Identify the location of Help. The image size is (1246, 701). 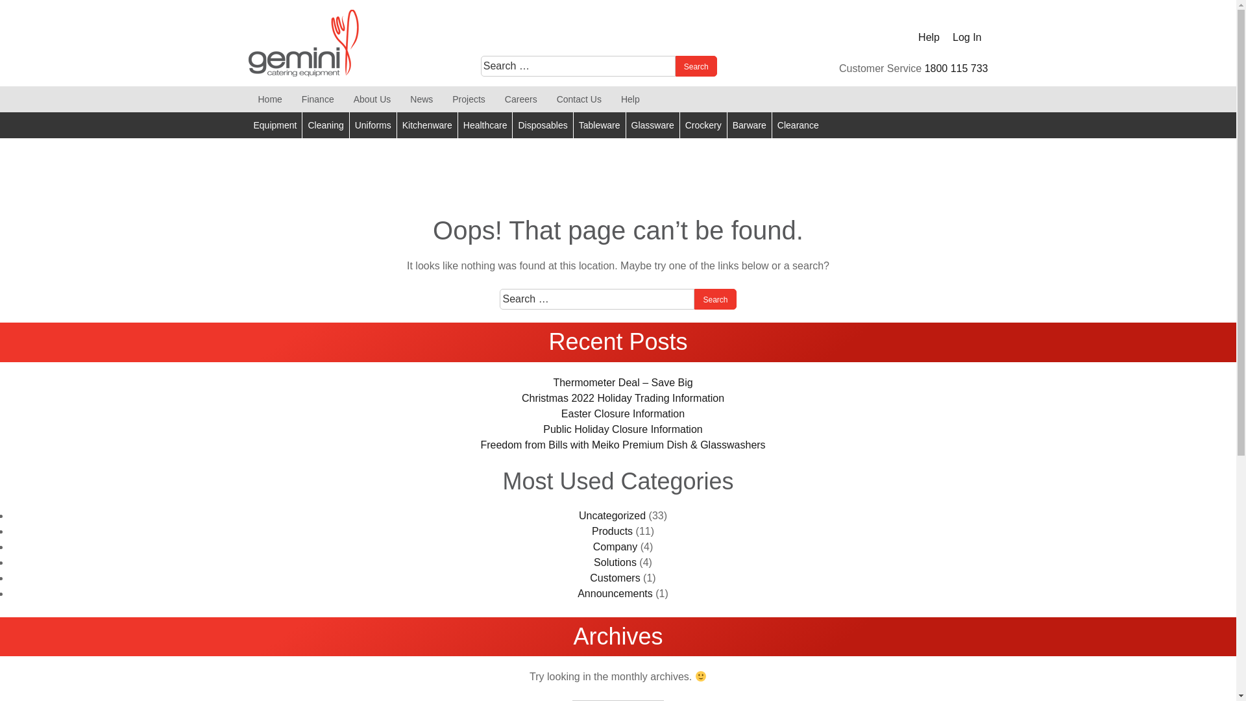
(631, 99).